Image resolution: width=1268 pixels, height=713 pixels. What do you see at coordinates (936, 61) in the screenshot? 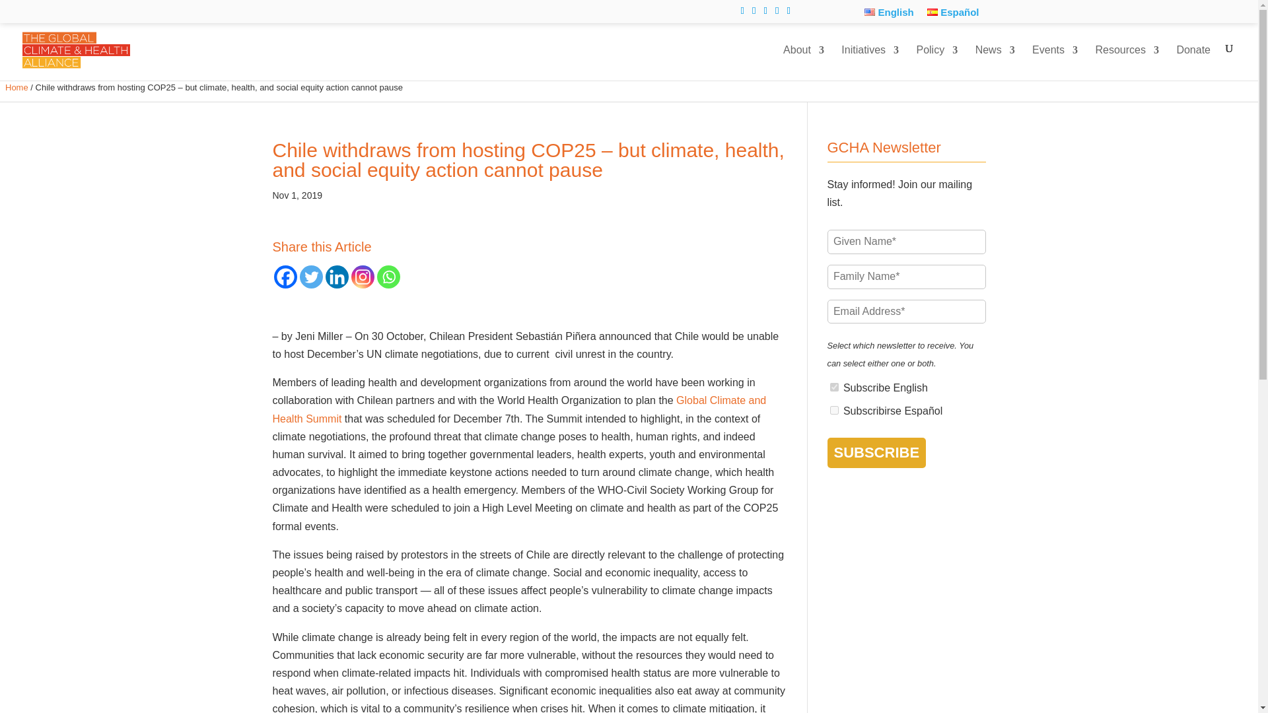
I see `Policy` at bounding box center [936, 61].